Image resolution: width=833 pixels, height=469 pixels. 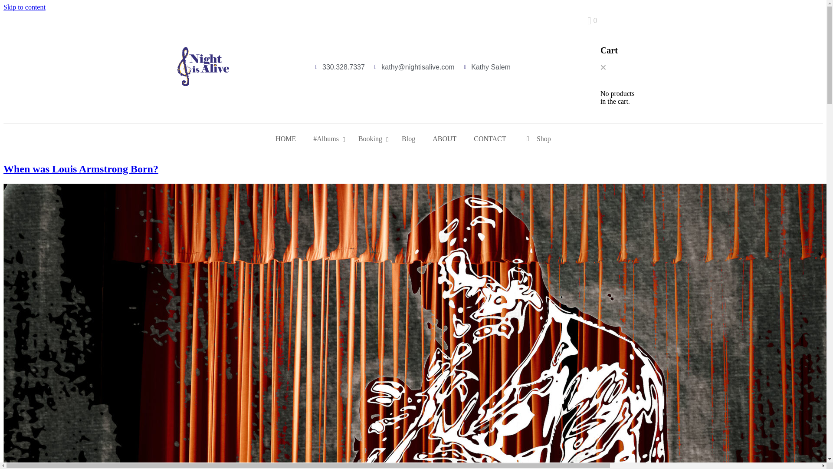 I want to click on Blog, so click(x=409, y=139).